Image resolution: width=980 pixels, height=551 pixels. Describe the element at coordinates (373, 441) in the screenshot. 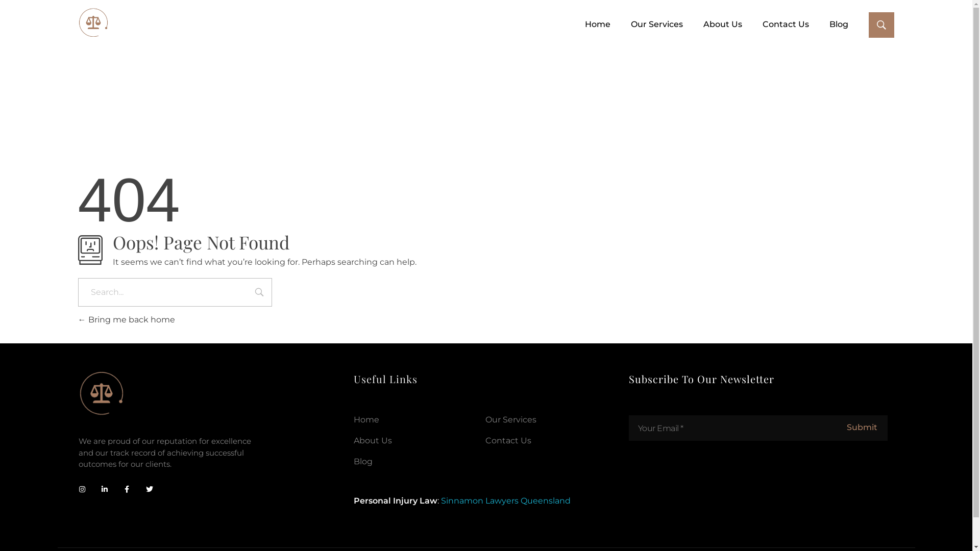

I see `About Us` at that location.